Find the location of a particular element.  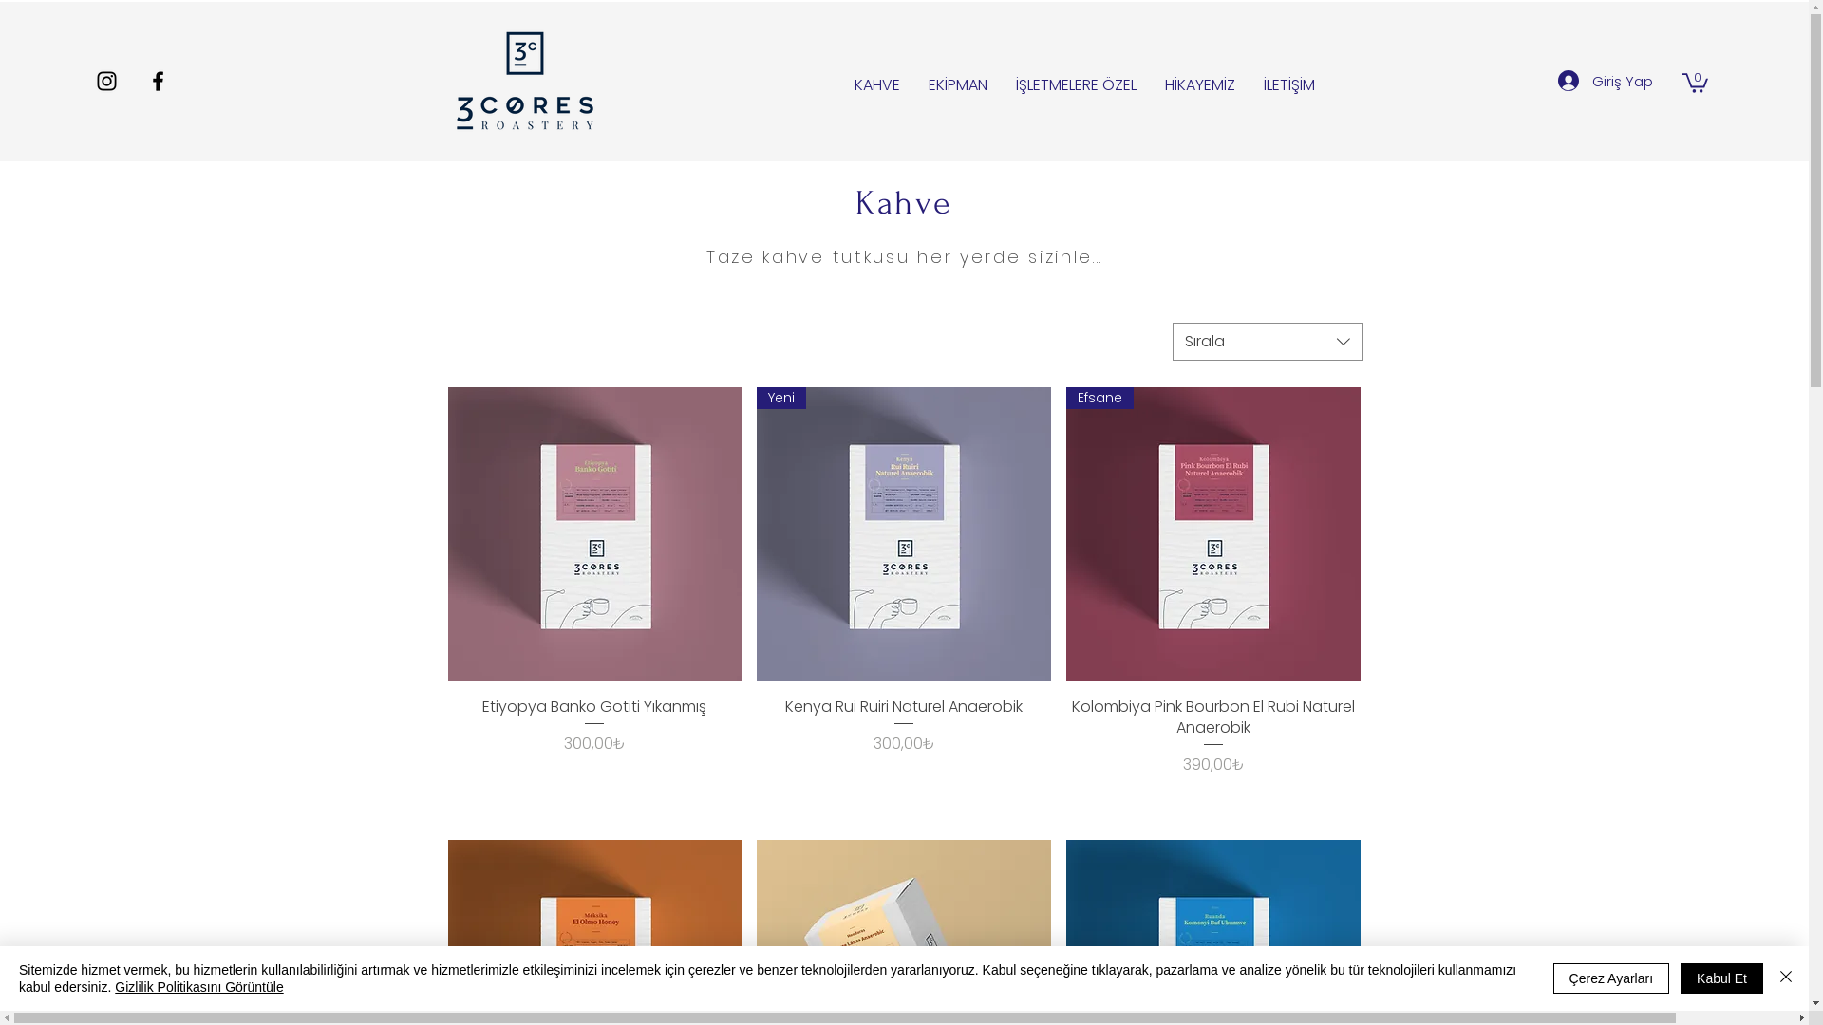

Efsane is located at coordinates (1213, 534).